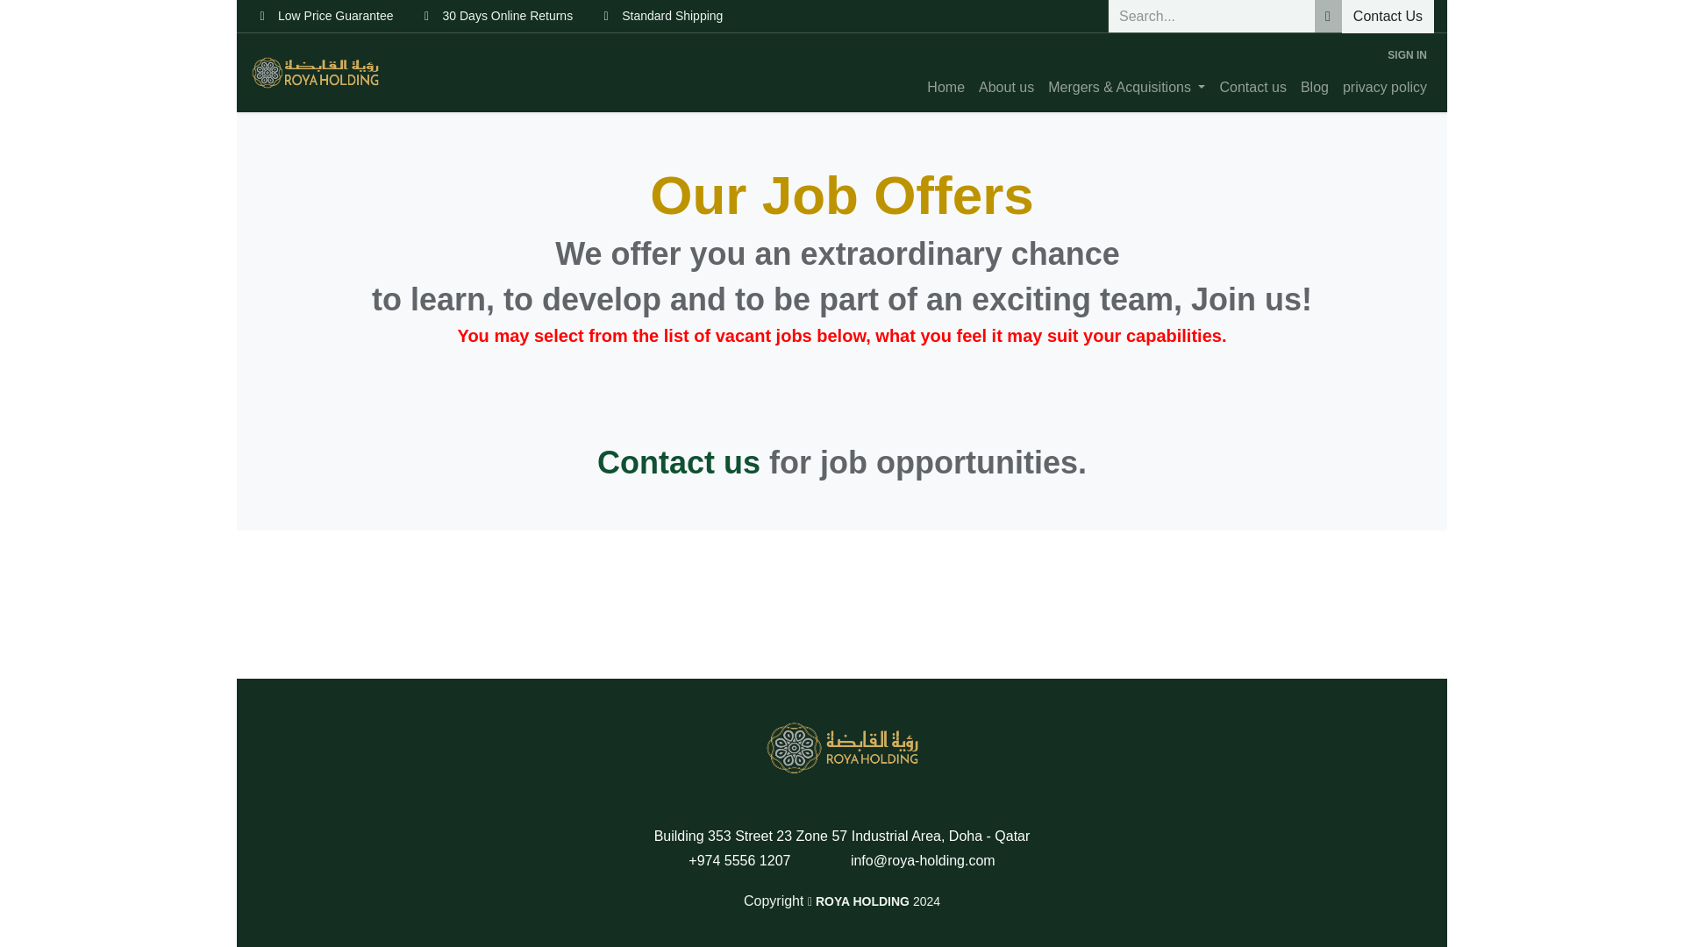  I want to click on Building 353 Street 23 Zone 57 Industrial Area, Doha - Qatar, so click(842, 835).